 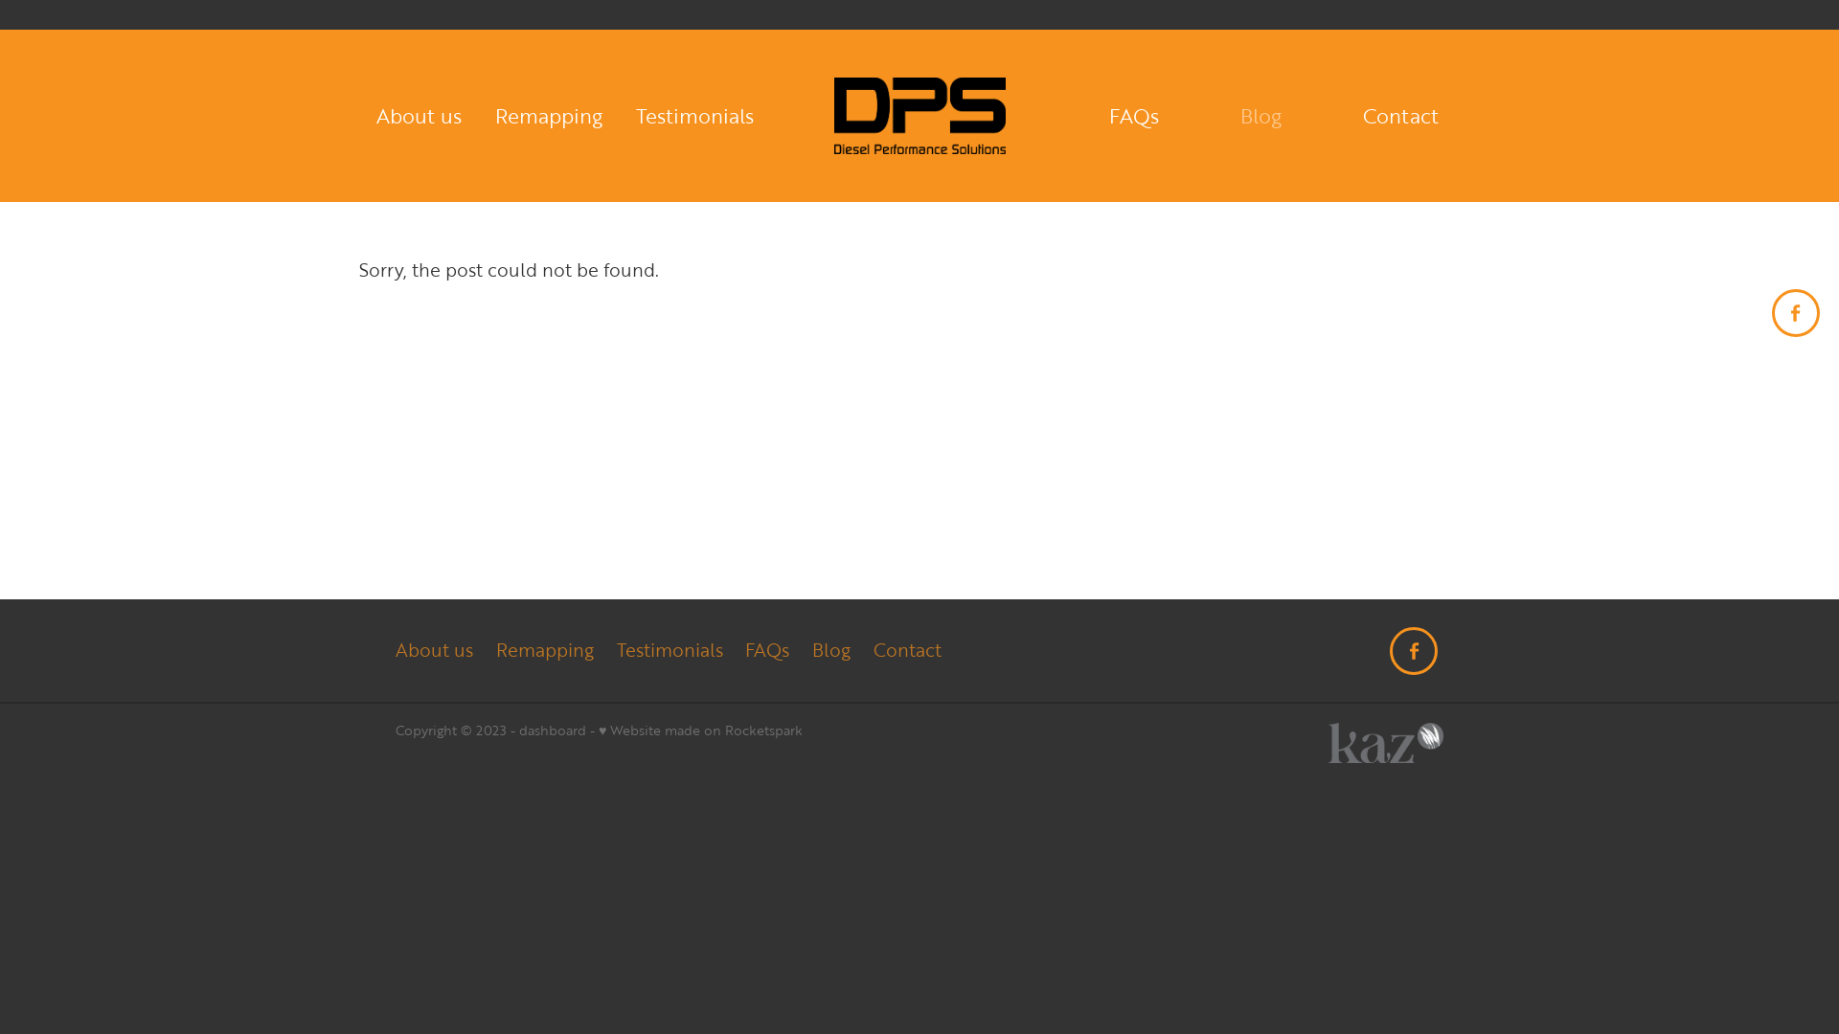 What do you see at coordinates (545, 651) in the screenshot?
I see `Remapping` at bounding box center [545, 651].